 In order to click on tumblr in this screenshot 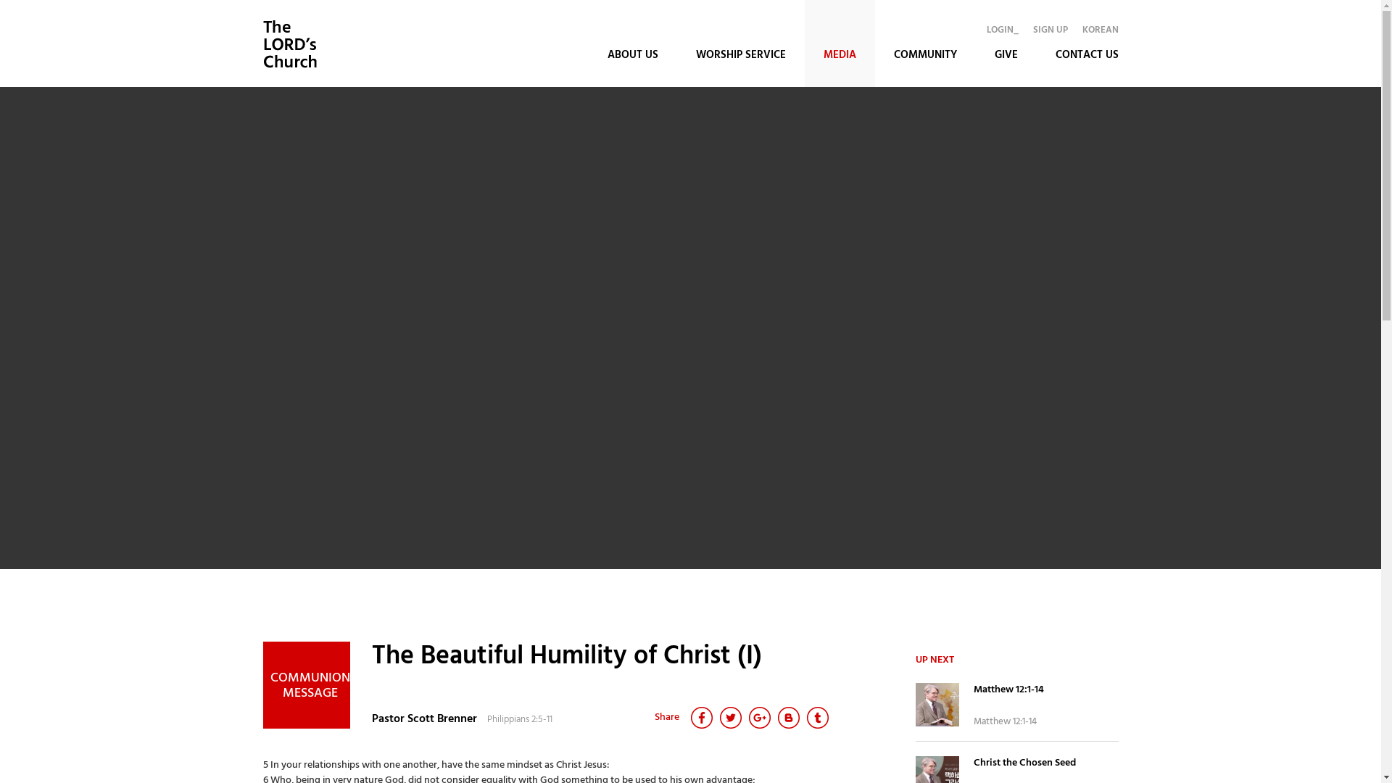, I will do `click(817, 718)`.